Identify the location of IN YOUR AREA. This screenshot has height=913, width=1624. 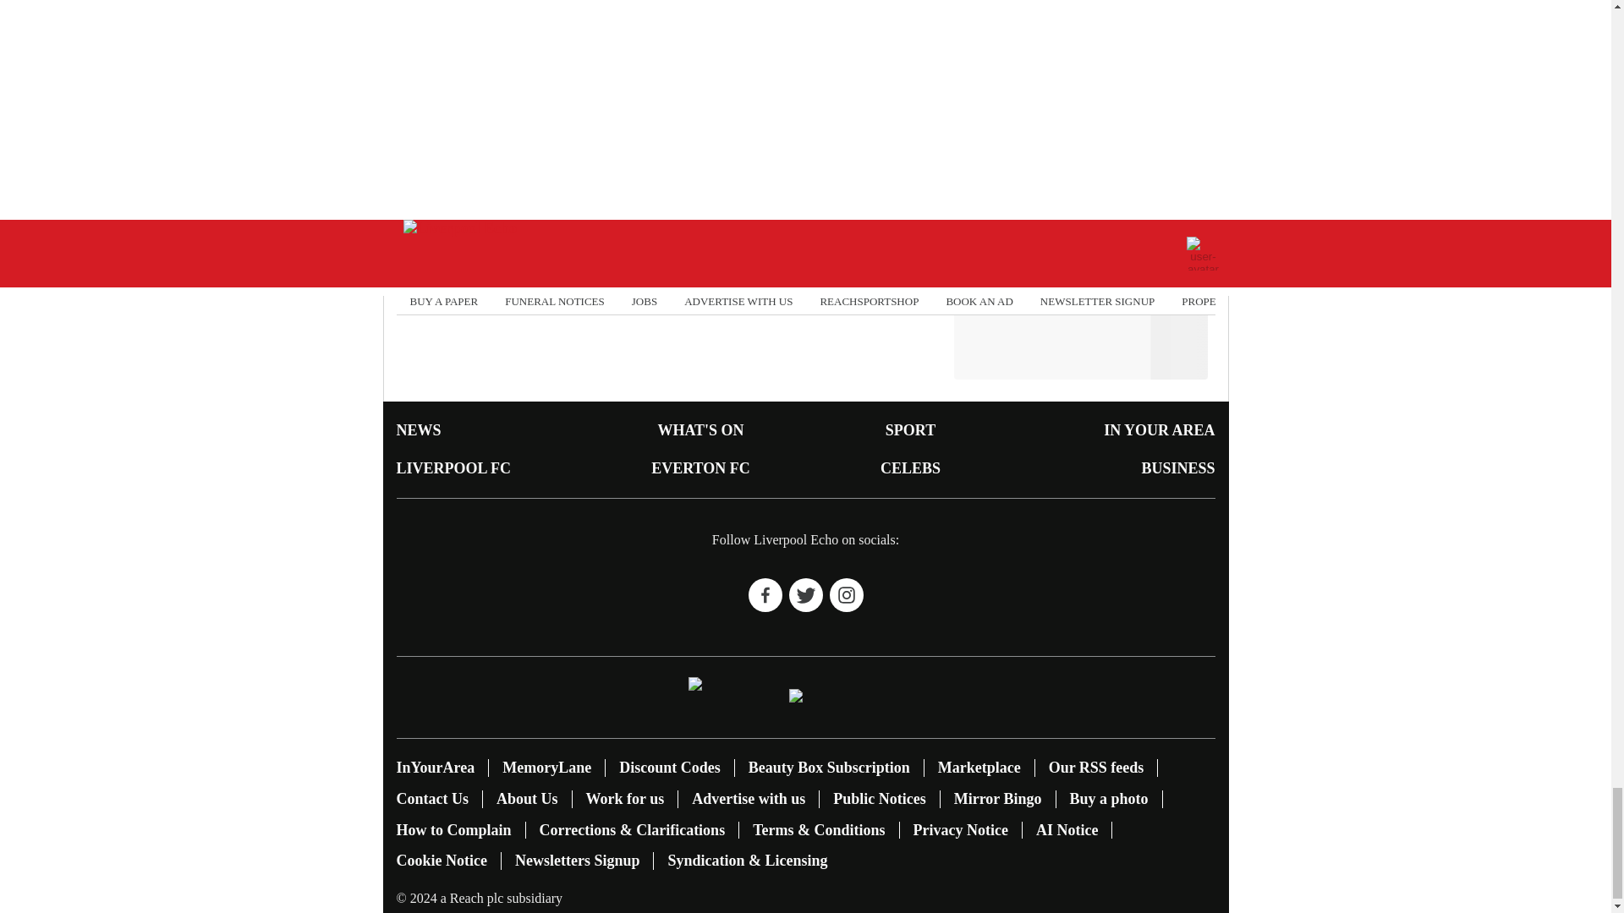
(1159, 429).